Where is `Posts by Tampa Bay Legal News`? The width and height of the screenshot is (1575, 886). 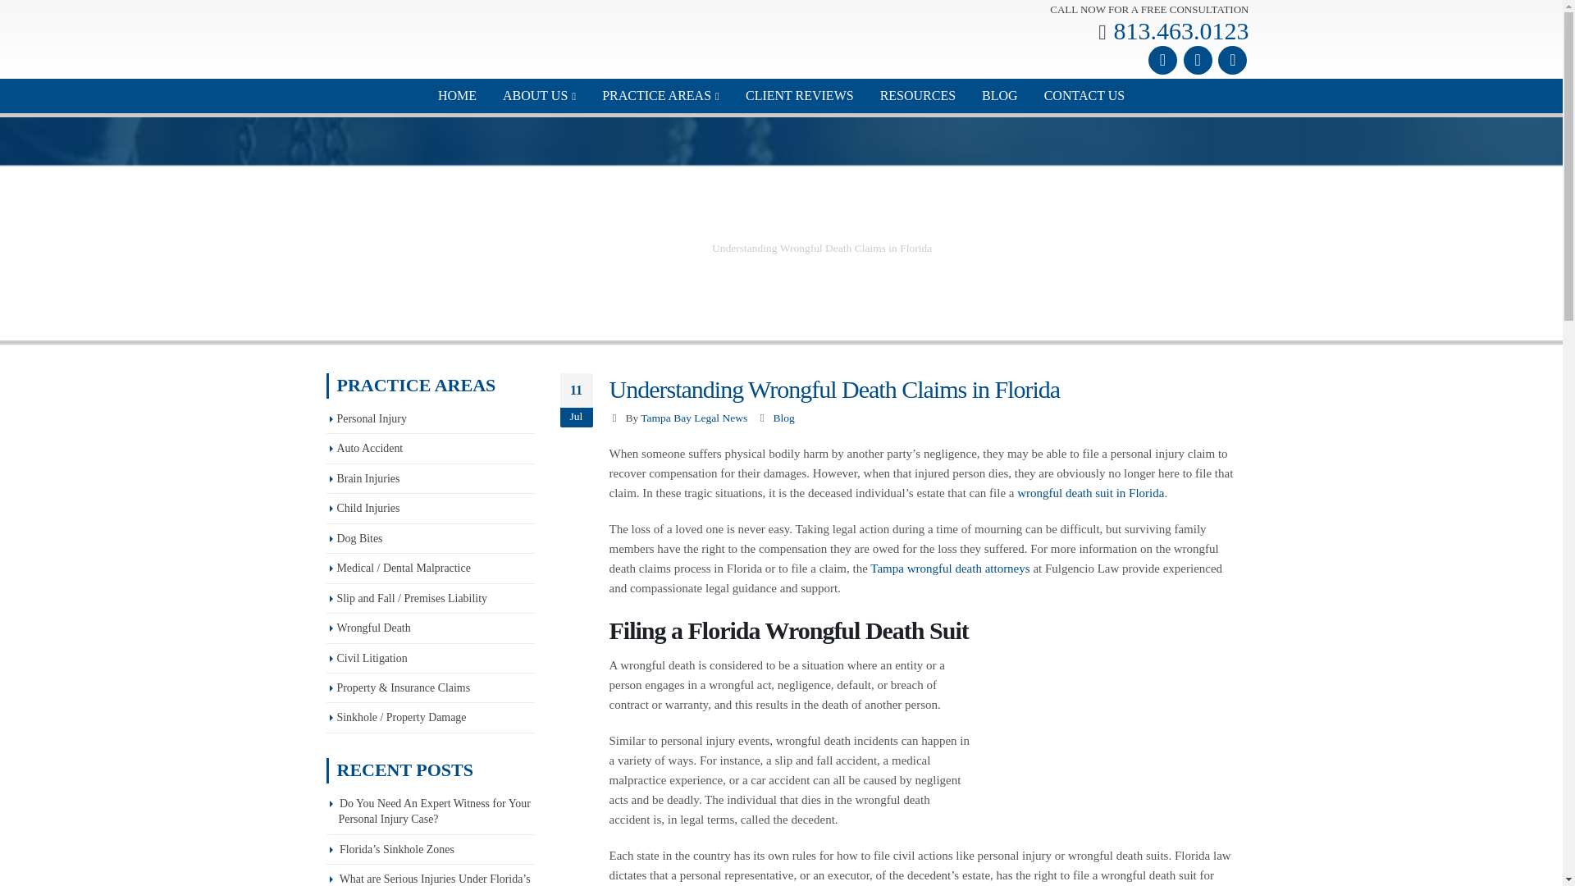 Posts by Tampa Bay Legal News is located at coordinates (694, 418).